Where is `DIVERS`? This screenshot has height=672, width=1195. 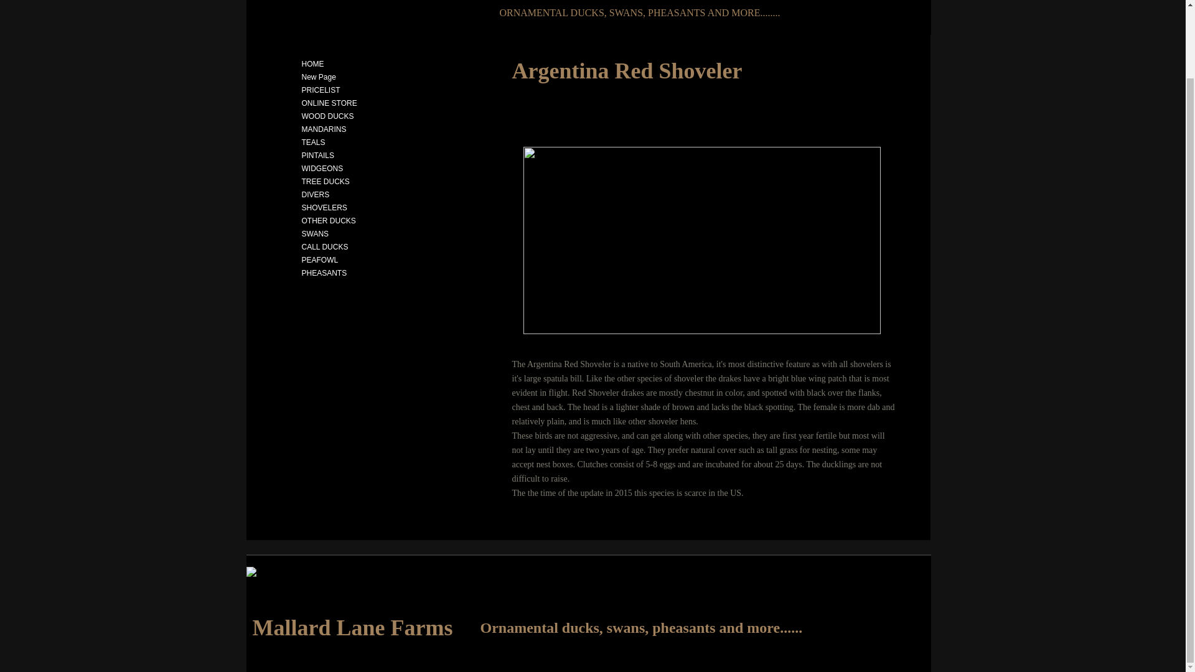
DIVERS is located at coordinates (315, 194).